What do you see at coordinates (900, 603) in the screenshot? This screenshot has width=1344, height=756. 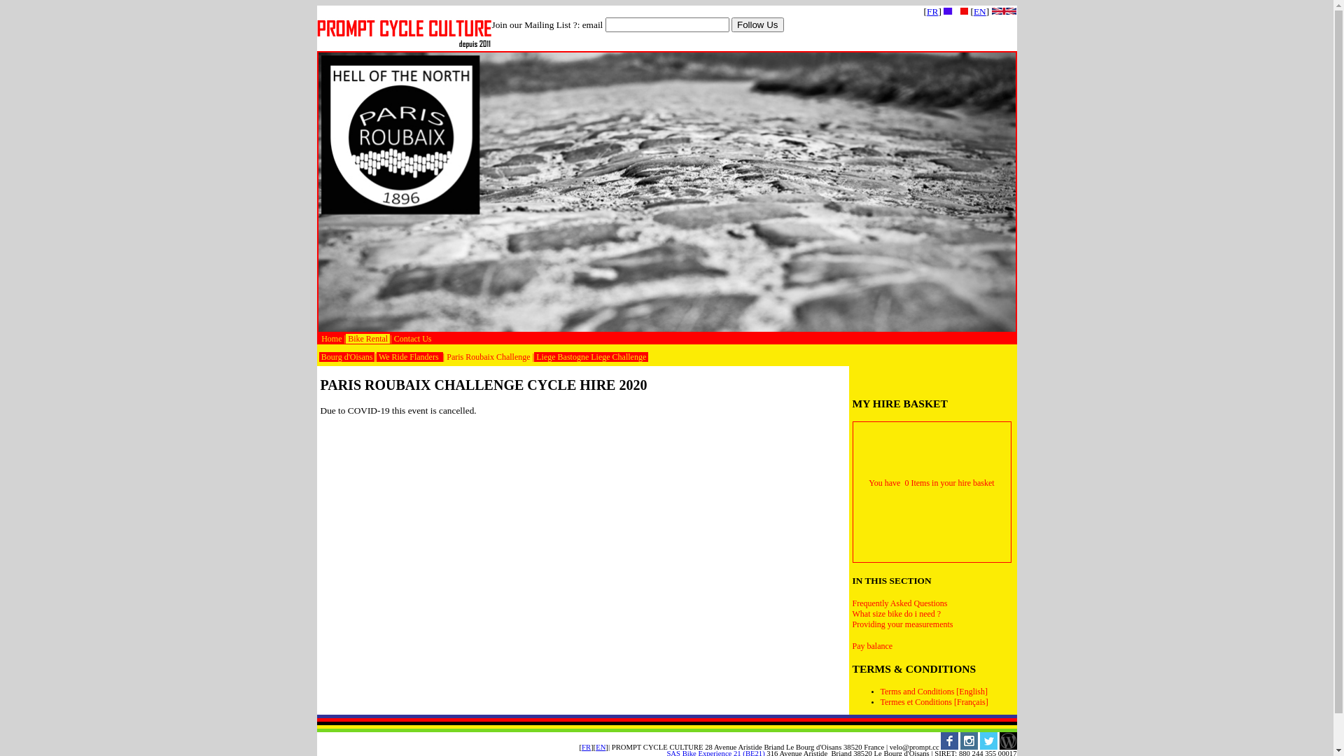 I see `Frequently Asked Questions` at bounding box center [900, 603].